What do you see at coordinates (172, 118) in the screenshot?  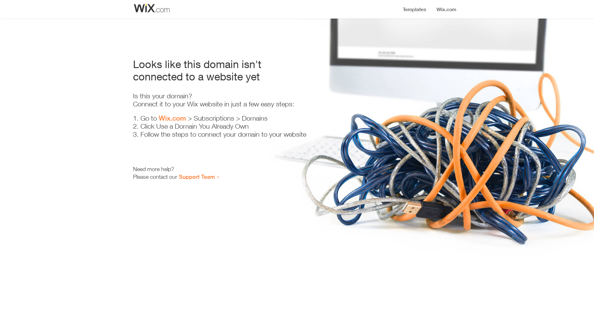 I see `Wix.com` at bounding box center [172, 118].